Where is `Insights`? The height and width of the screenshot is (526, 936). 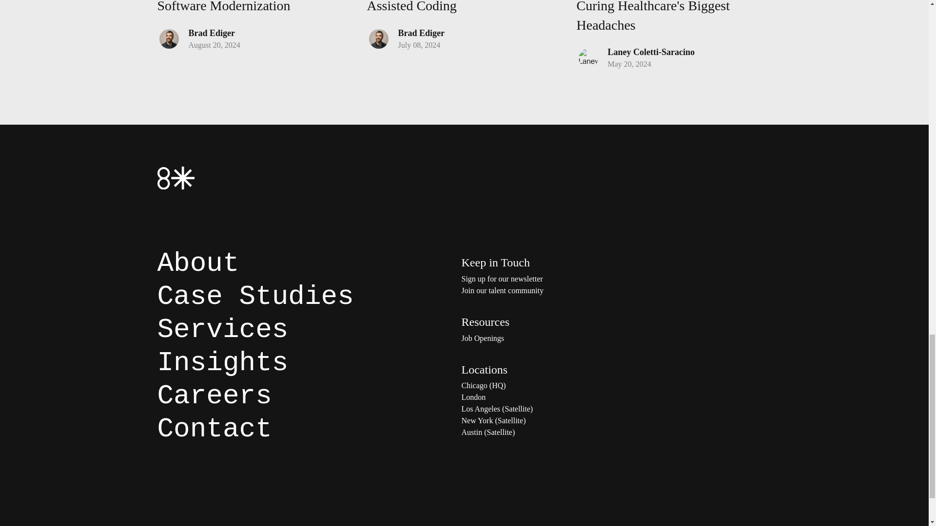
Insights is located at coordinates (222, 362).